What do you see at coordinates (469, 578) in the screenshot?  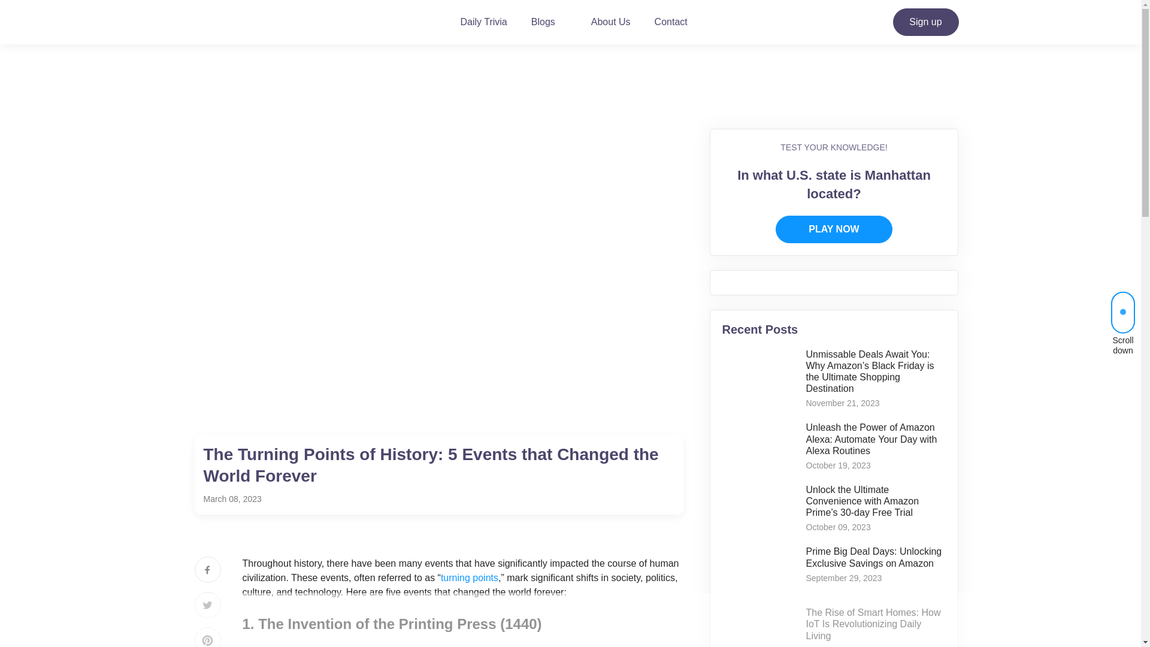 I see `turning points` at bounding box center [469, 578].